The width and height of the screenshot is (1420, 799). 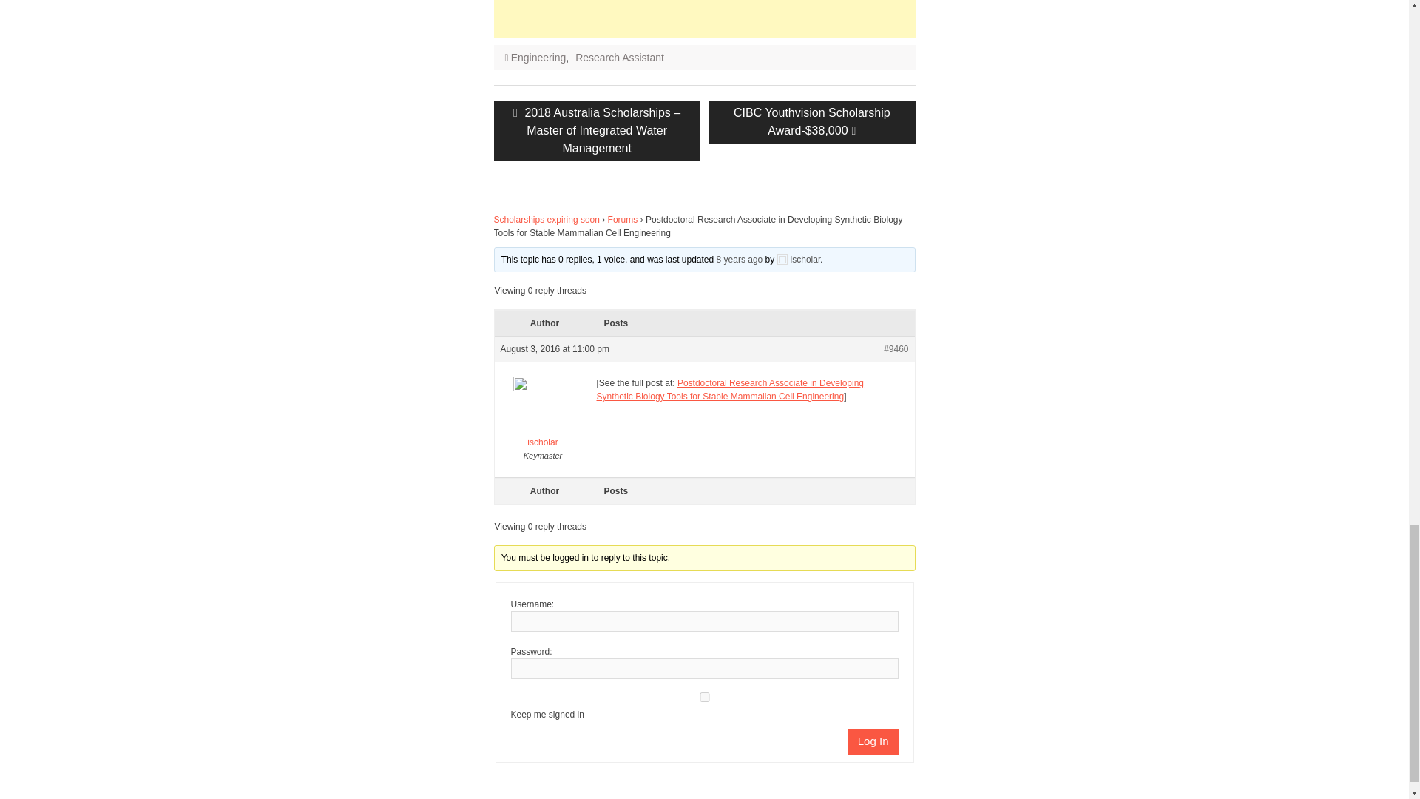 I want to click on View ischolar's profile, so click(x=542, y=416).